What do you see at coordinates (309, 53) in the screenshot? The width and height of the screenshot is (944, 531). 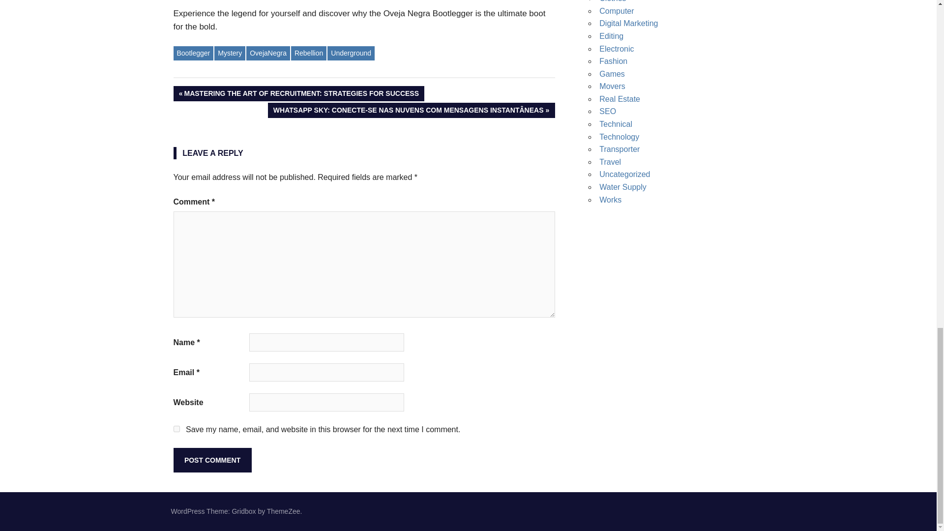 I see `Rebellion` at bounding box center [309, 53].